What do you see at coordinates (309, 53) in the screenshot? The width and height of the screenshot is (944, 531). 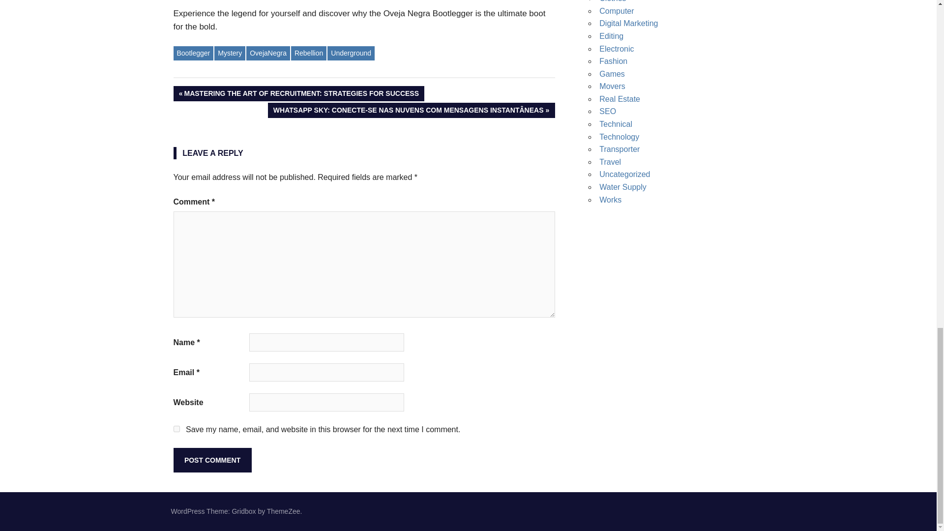 I see `Rebellion` at bounding box center [309, 53].